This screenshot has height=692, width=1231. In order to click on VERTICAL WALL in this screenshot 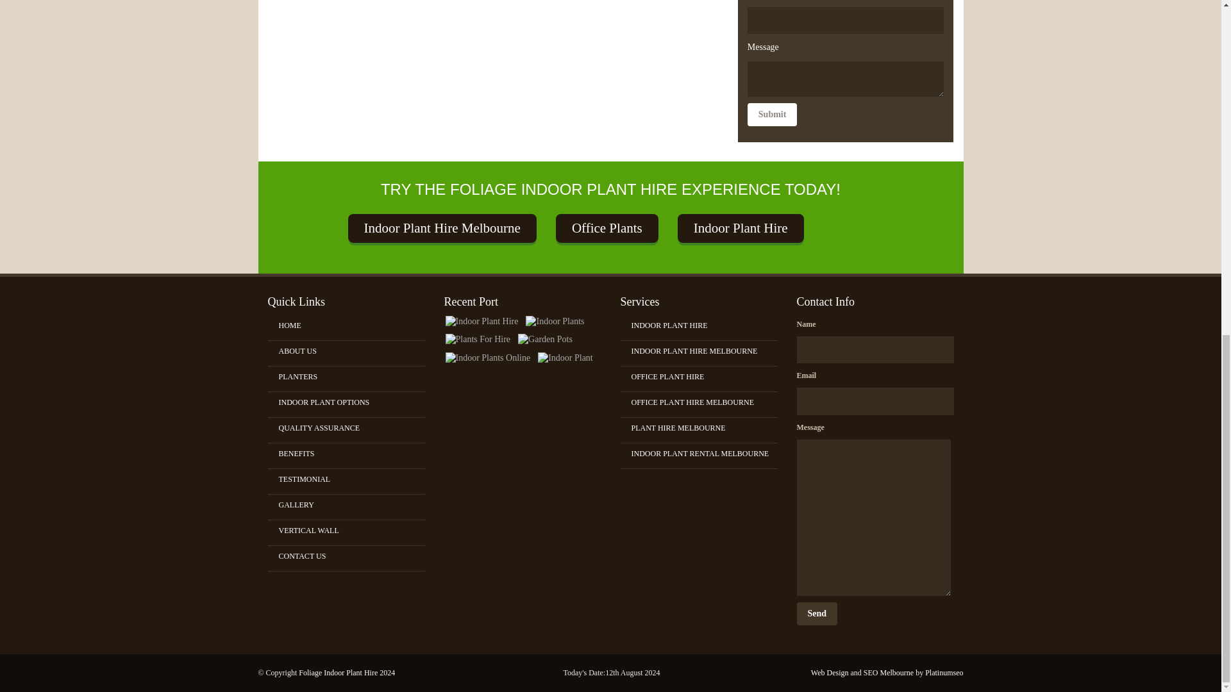, I will do `click(351, 531)`.